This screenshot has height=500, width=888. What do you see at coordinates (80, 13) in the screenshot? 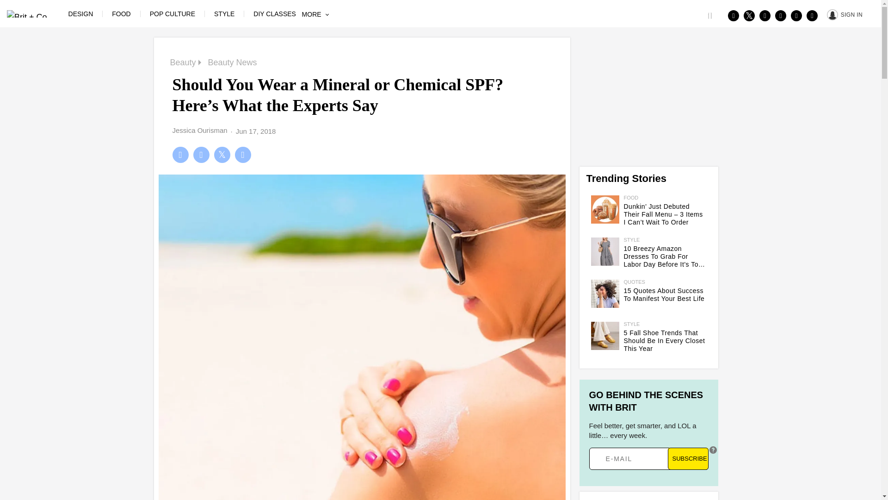
I see `DESIGN` at bounding box center [80, 13].